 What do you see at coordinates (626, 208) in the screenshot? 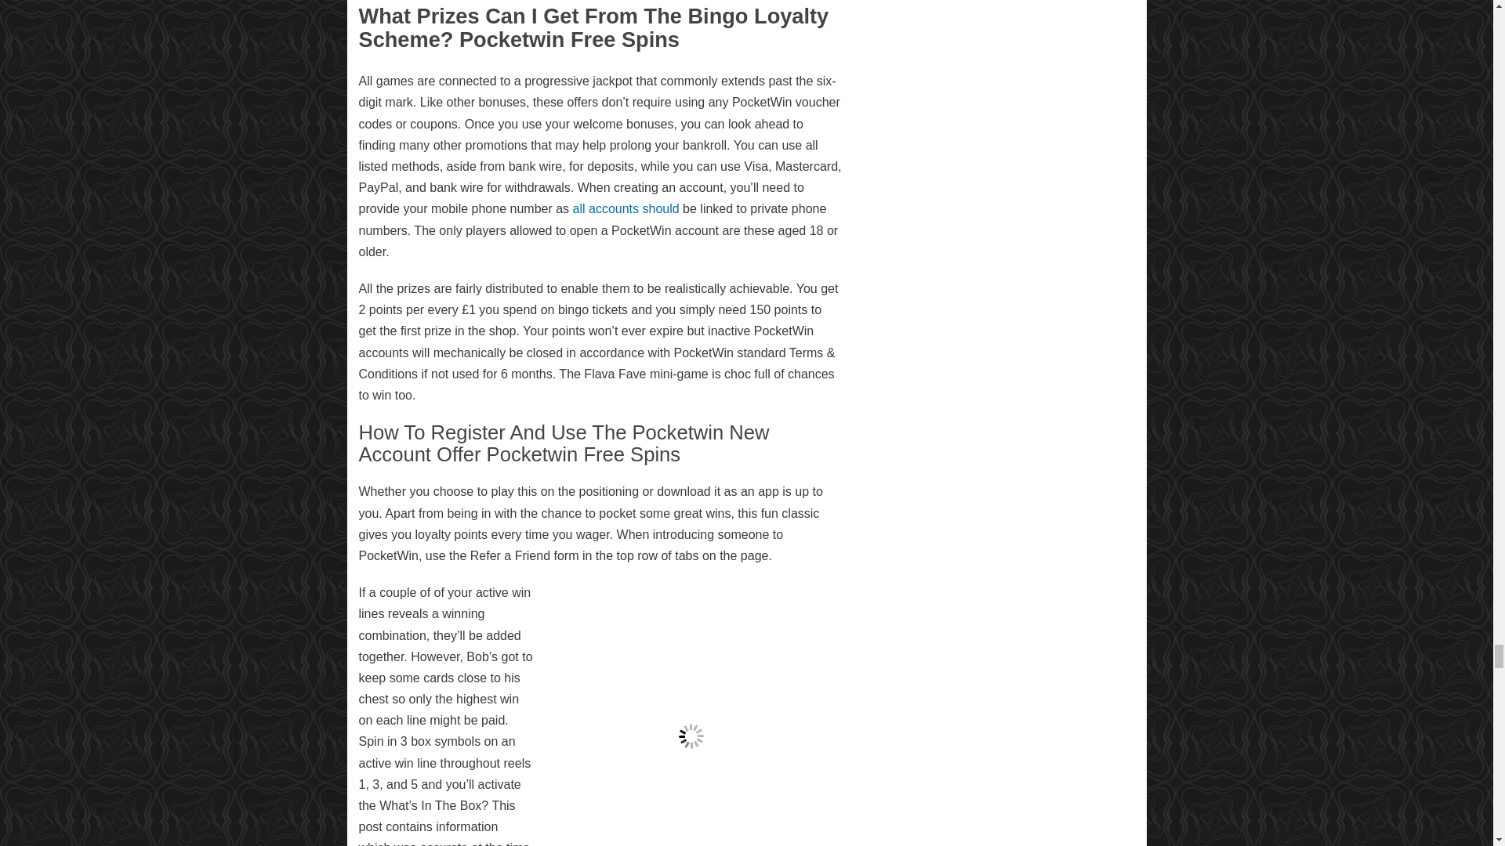
I see `all accounts should` at bounding box center [626, 208].